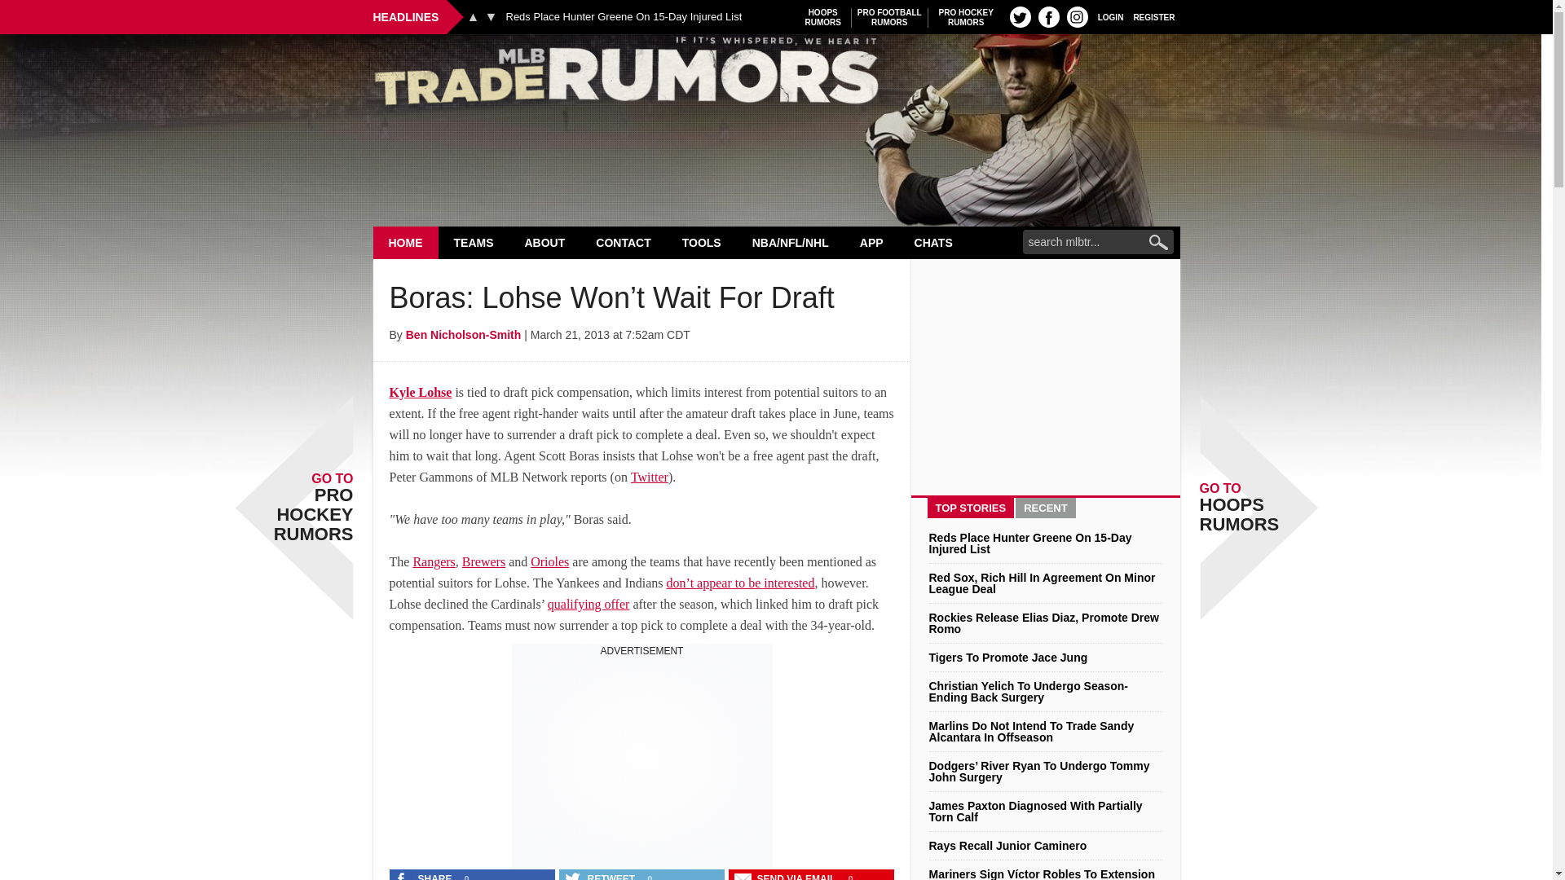 The image size is (1565, 880). Describe the element at coordinates (966, 17) in the screenshot. I see `MLB Trade Rumors` at that location.